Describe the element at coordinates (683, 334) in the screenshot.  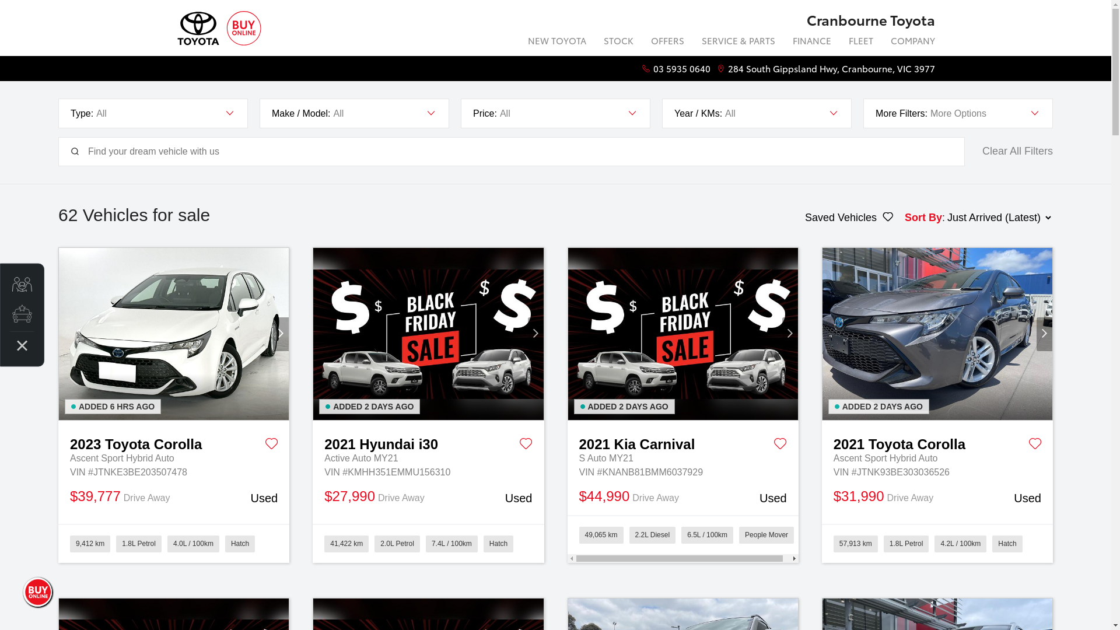
I see `2021 Kia Carnival S Auto MY21` at that location.